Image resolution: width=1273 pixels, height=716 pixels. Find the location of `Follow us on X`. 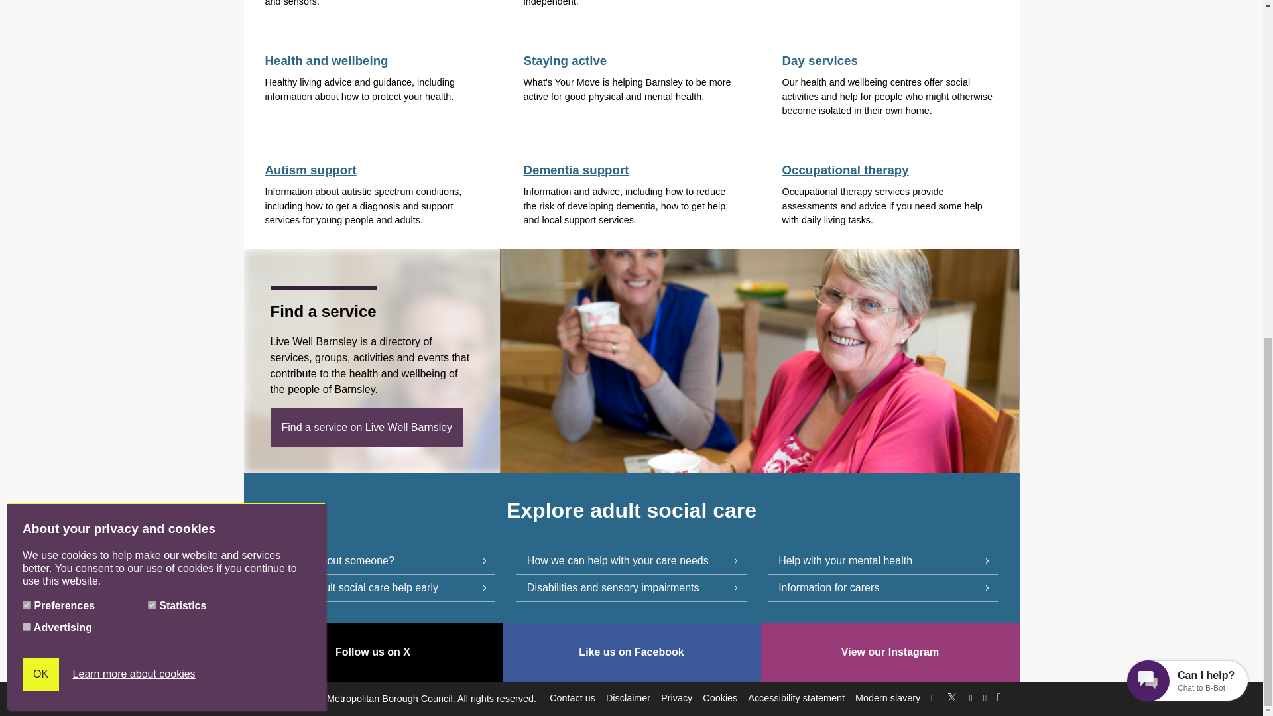

Follow us on X is located at coordinates (952, 695).